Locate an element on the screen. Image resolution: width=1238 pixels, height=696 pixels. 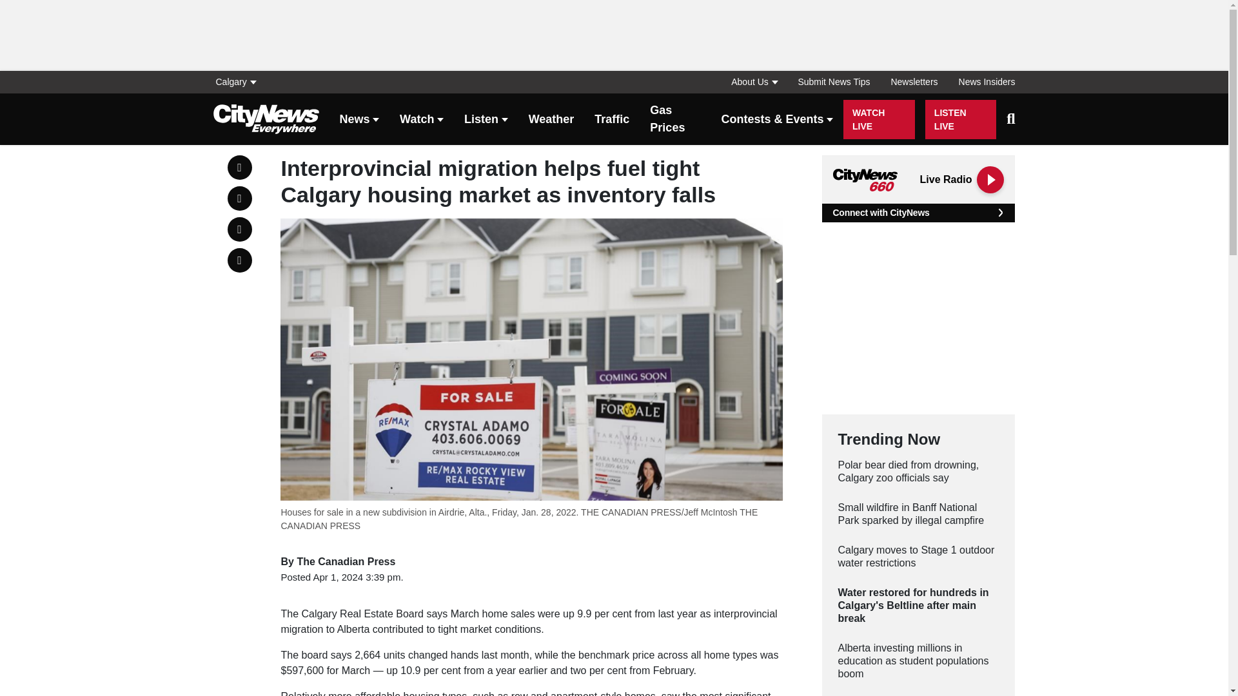
Newsletters is located at coordinates (914, 82).